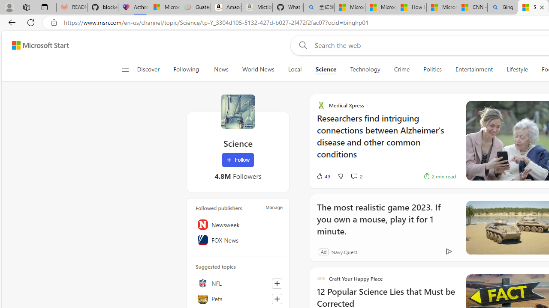  Describe the element at coordinates (472, 8) in the screenshot. I see `CNN - MSN` at that location.